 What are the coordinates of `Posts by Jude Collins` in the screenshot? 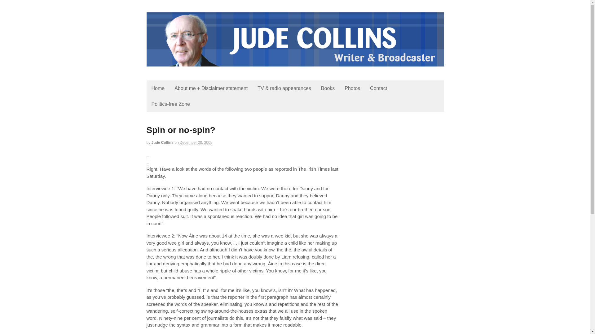 It's located at (162, 142).